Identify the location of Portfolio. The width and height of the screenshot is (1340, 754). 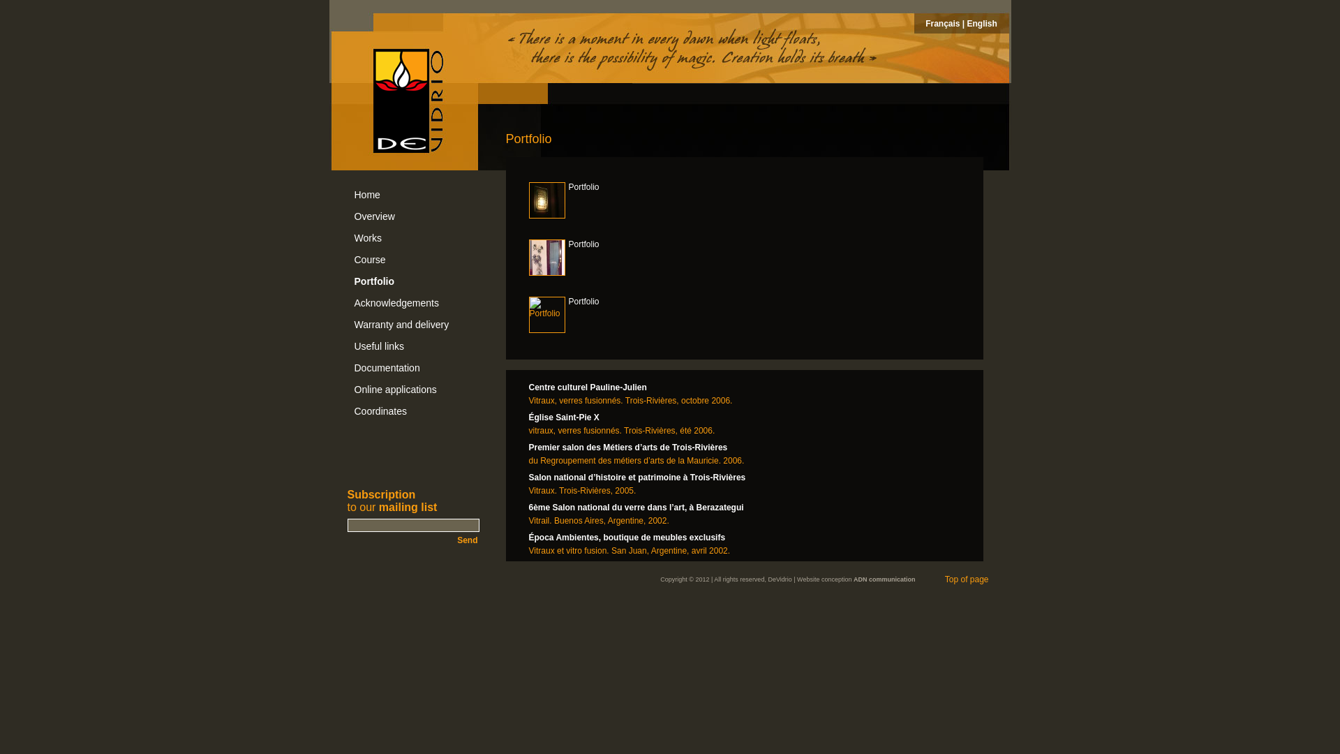
(547, 258).